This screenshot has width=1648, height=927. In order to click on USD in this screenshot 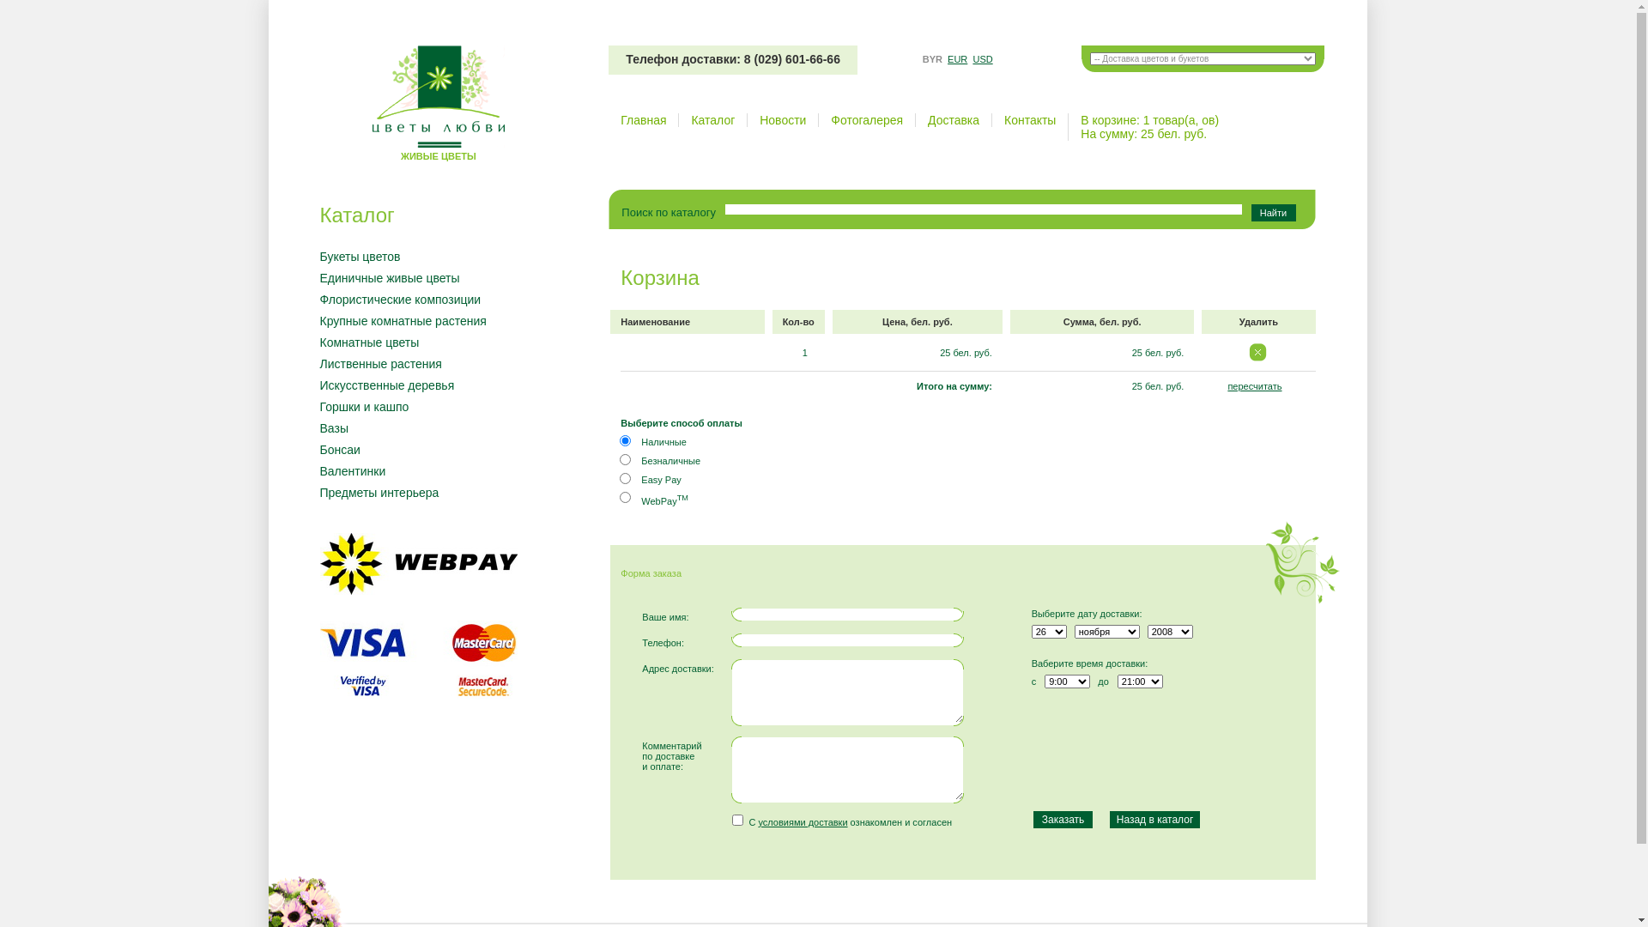, I will do `click(982, 59)`.